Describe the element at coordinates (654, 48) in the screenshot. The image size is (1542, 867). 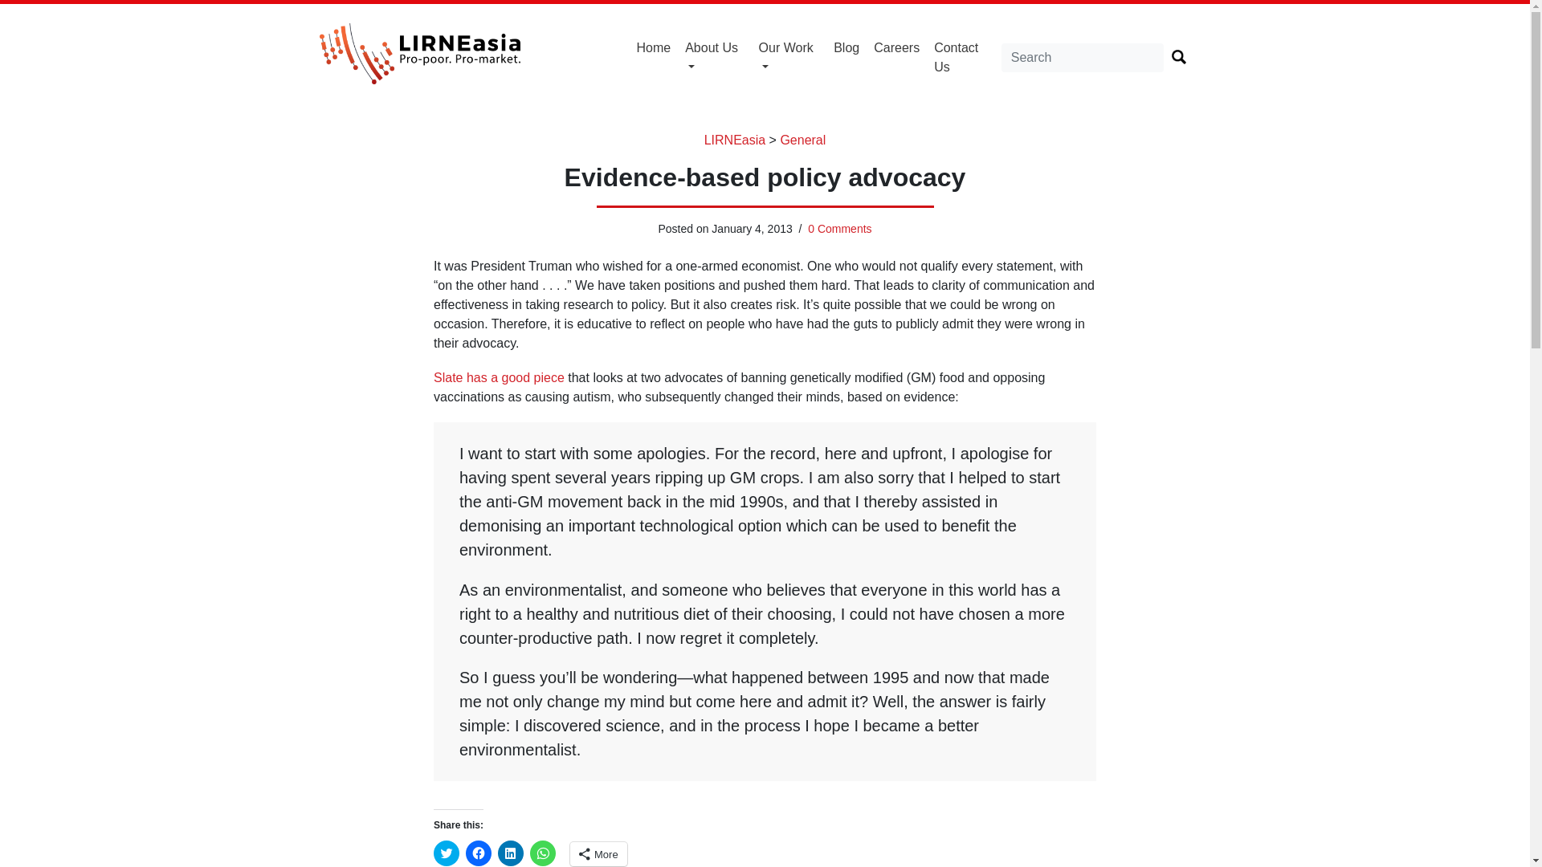
I see `Home` at that location.